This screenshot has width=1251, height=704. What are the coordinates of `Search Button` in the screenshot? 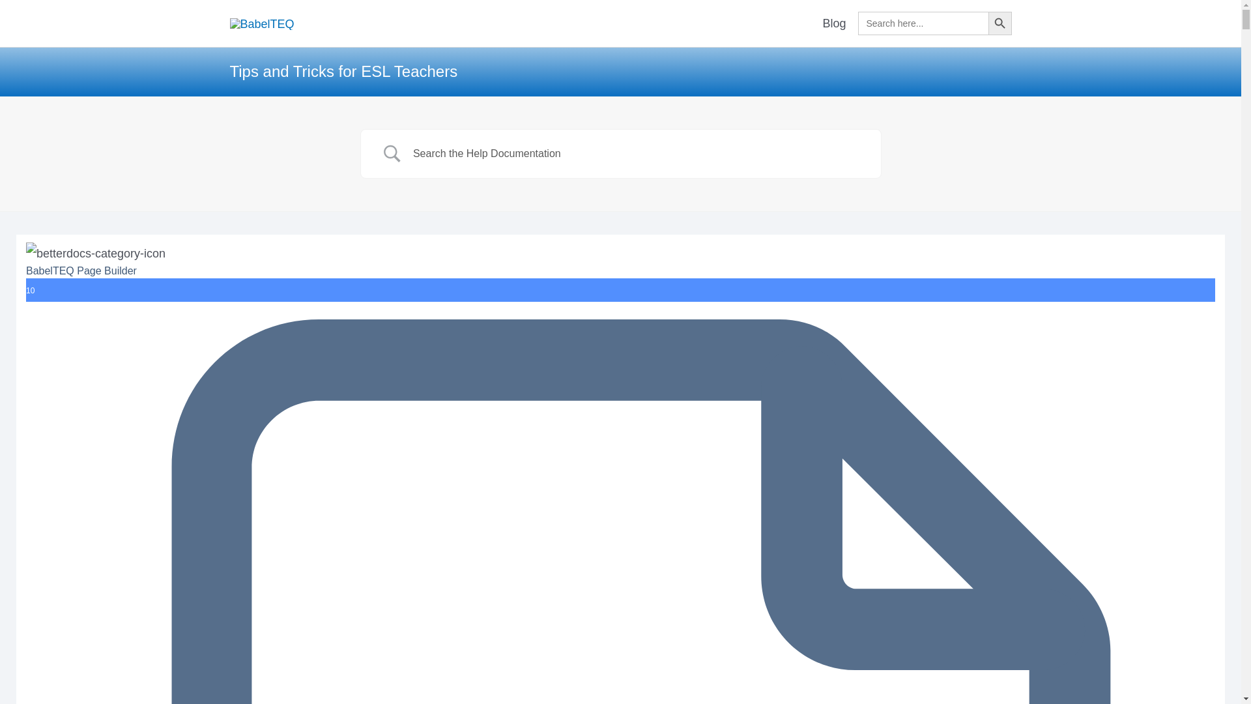 It's located at (999, 23).